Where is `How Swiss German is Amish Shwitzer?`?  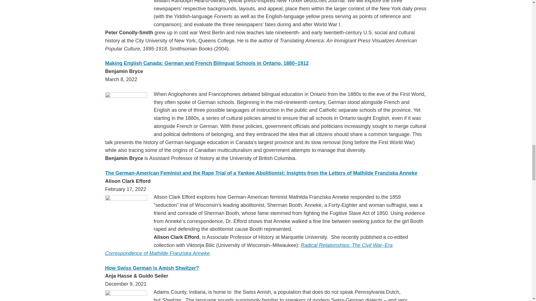
How Swiss German is Amish Shwitzer? is located at coordinates (152, 268).